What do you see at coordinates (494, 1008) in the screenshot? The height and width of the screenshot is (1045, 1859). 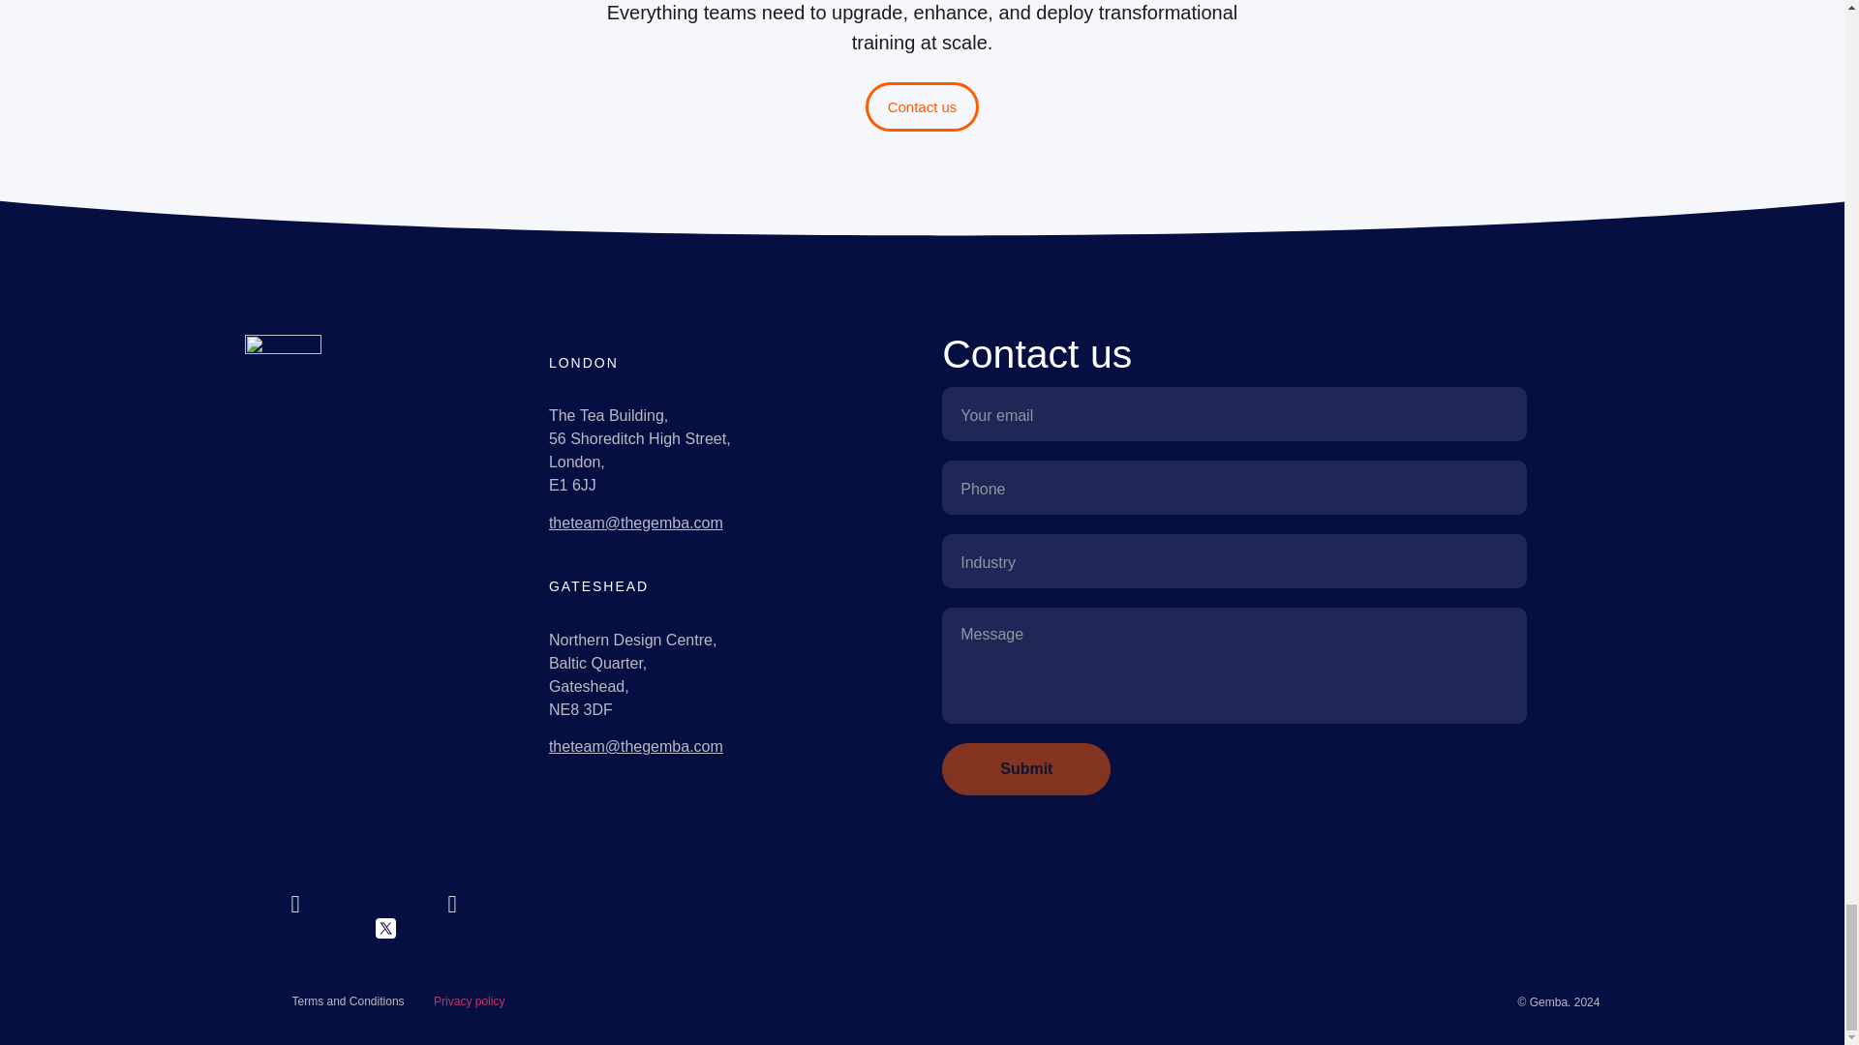 I see `Privacy policy` at bounding box center [494, 1008].